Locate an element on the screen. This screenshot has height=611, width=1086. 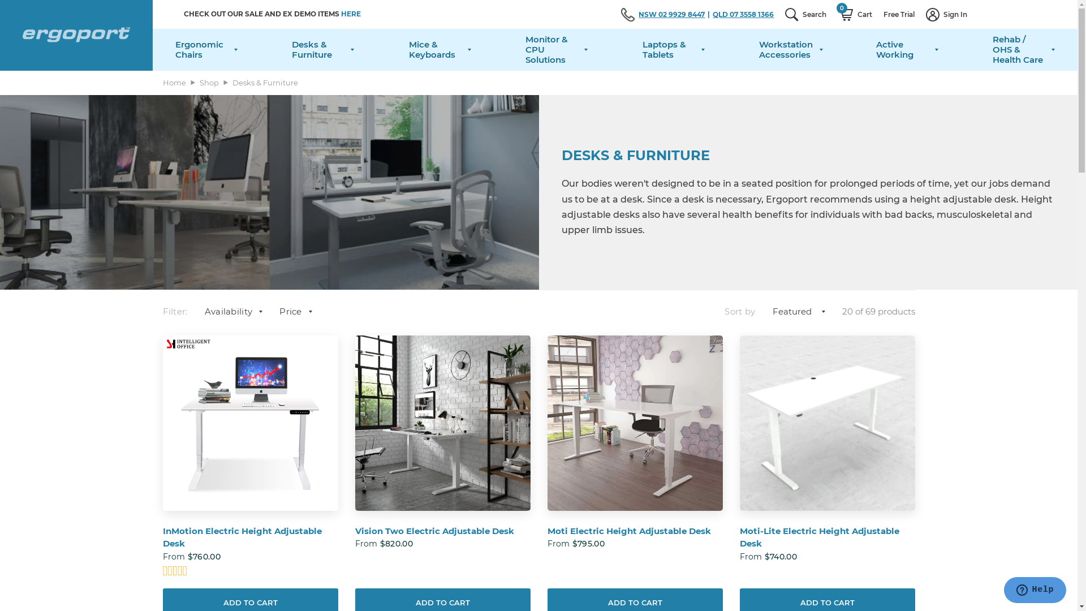
Shop is located at coordinates (209, 83).